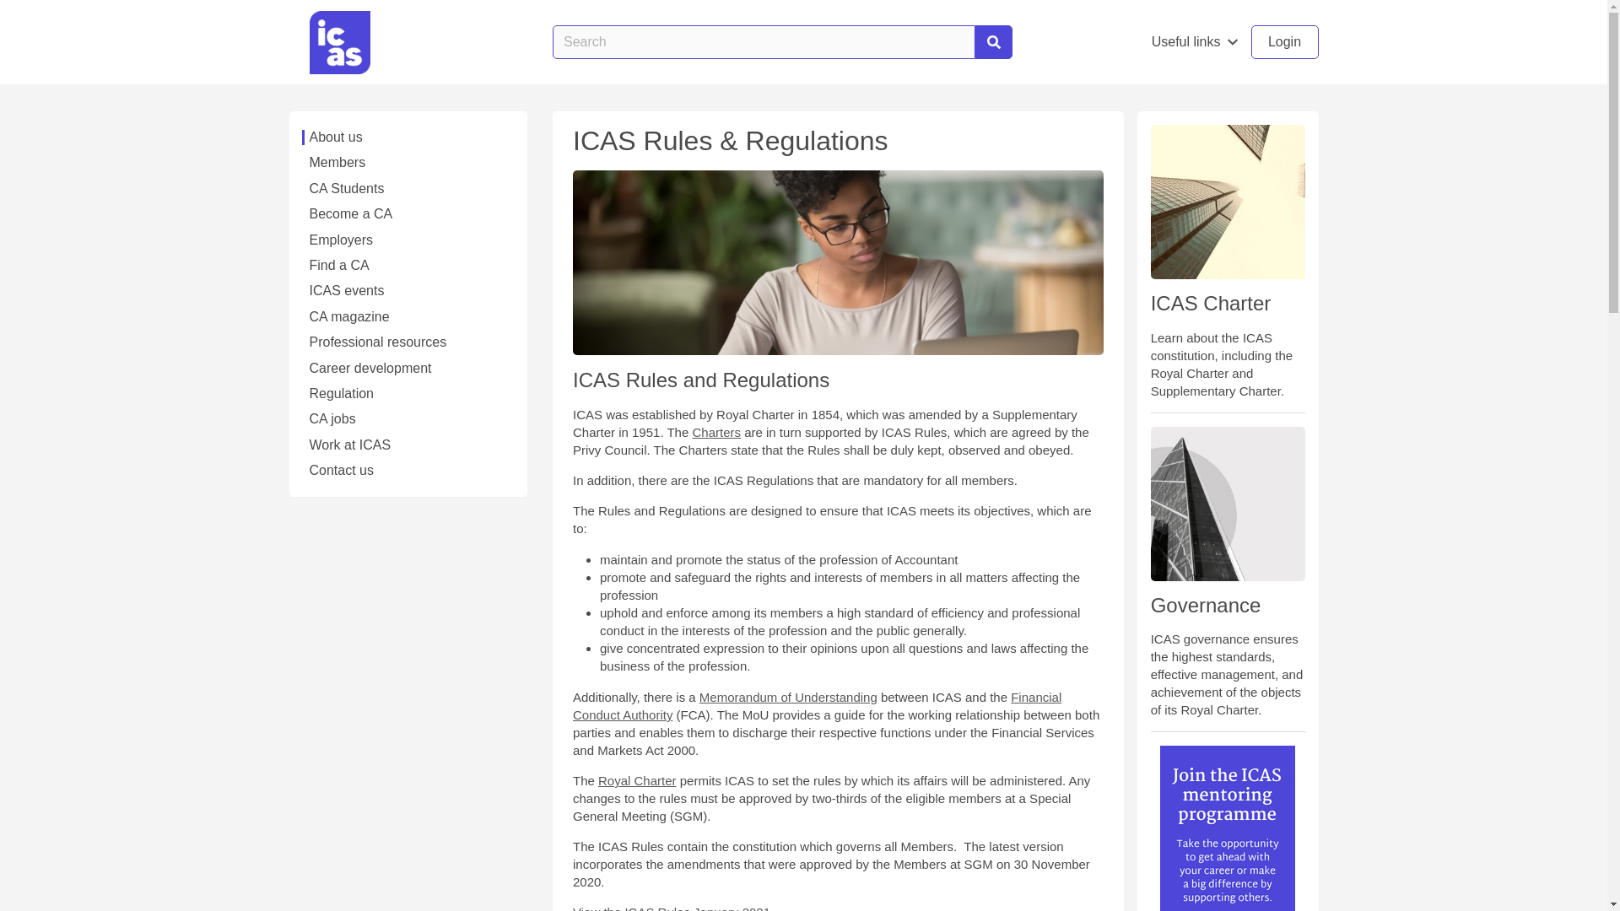  Describe the element at coordinates (1195, 42) in the screenshot. I see `Useful links` at that location.